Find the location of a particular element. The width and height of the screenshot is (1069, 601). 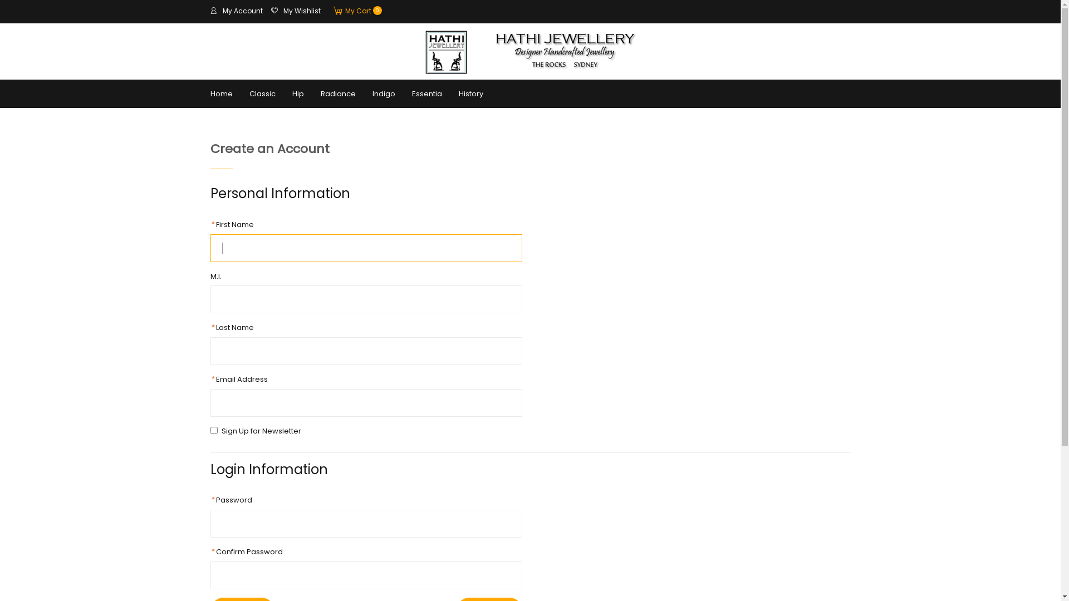

My Wishlist is located at coordinates (295, 11).